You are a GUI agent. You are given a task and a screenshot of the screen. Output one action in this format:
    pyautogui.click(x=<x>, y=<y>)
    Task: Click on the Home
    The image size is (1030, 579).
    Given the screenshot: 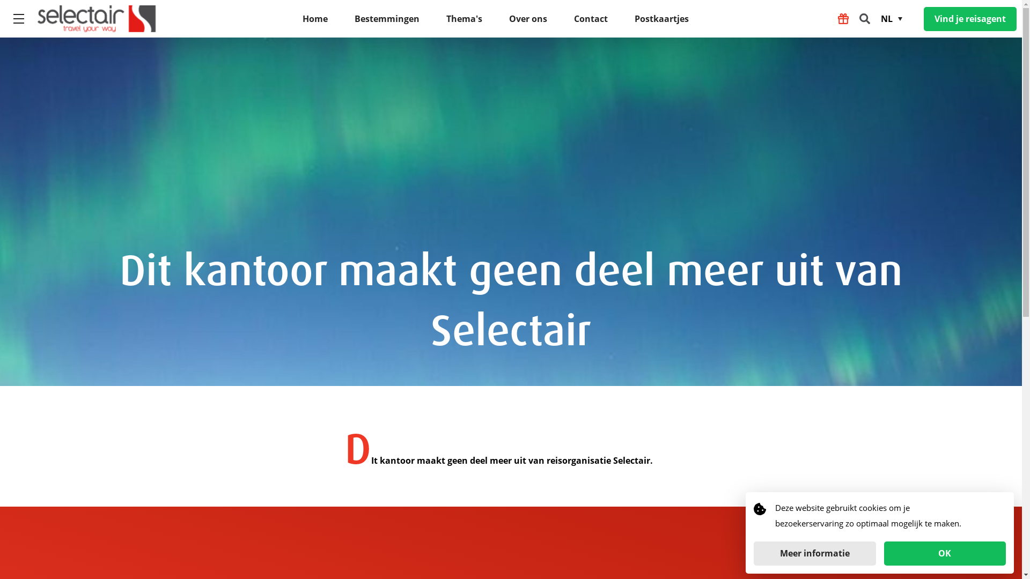 What is the action you would take?
    pyautogui.click(x=315, y=19)
    